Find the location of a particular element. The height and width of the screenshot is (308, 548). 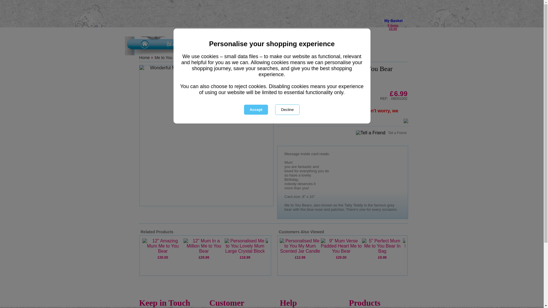

Decline is located at coordinates (287, 110).